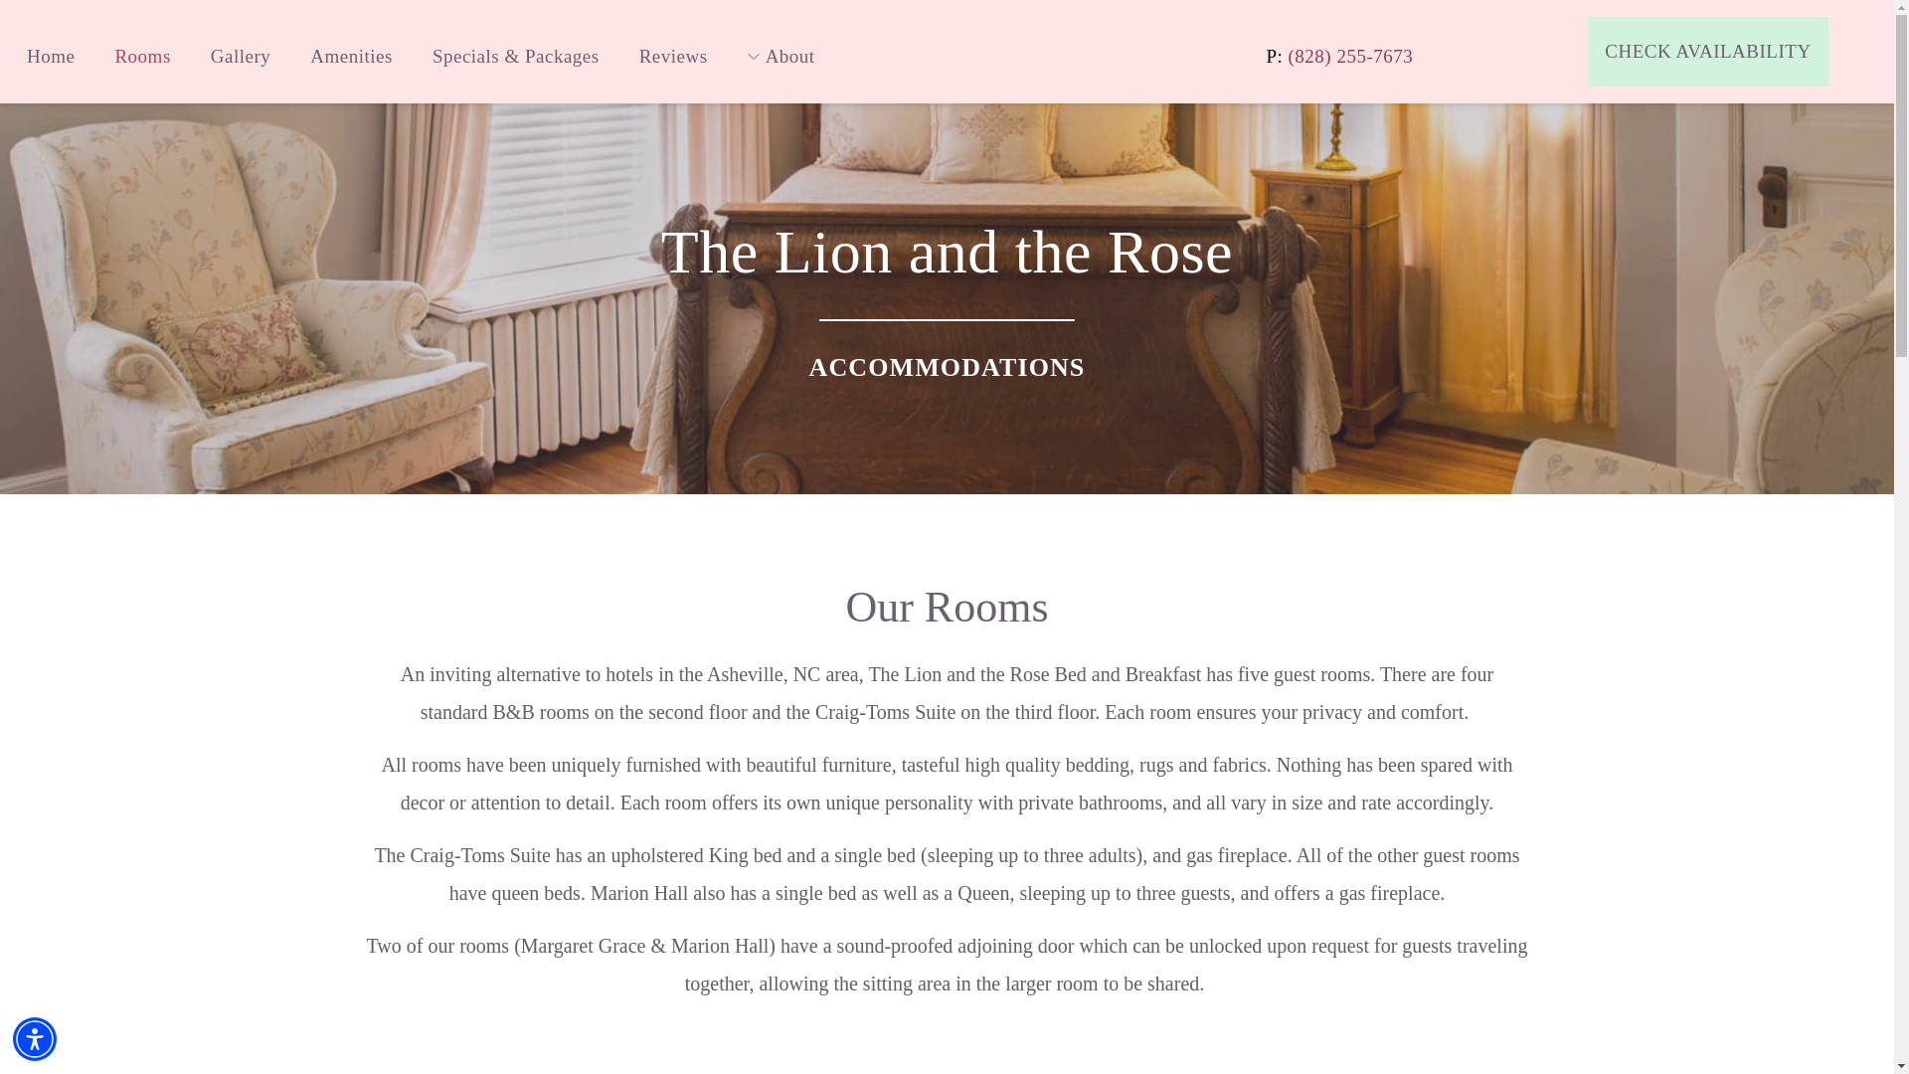 The width and height of the screenshot is (1909, 1074). What do you see at coordinates (35, 1038) in the screenshot?
I see `Accessibility Menu` at bounding box center [35, 1038].